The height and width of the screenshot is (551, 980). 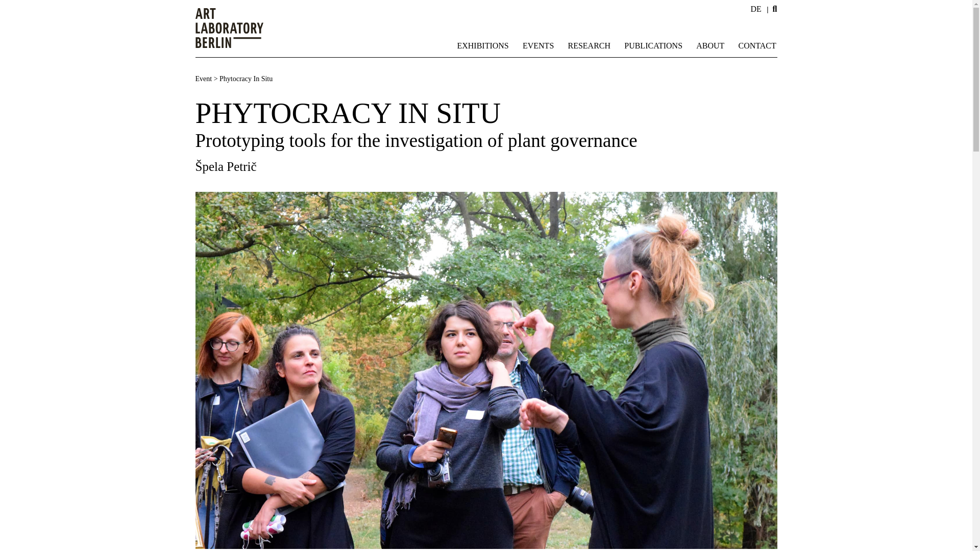 What do you see at coordinates (589, 45) in the screenshot?
I see `RESEARCH` at bounding box center [589, 45].